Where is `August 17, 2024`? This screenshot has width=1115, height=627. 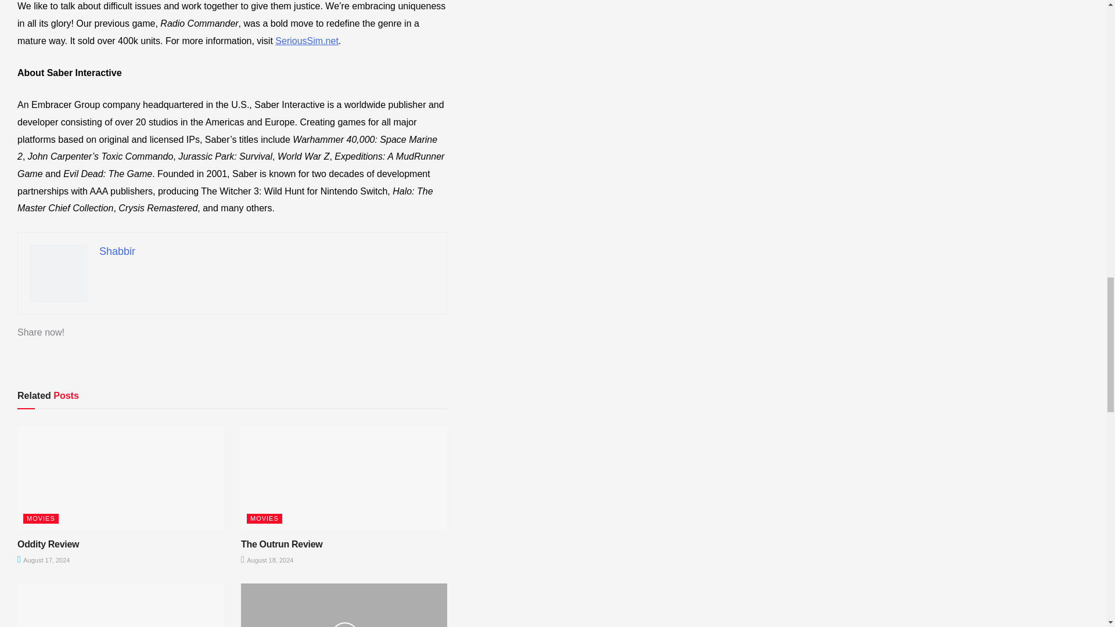 August 17, 2024 is located at coordinates (43, 560).